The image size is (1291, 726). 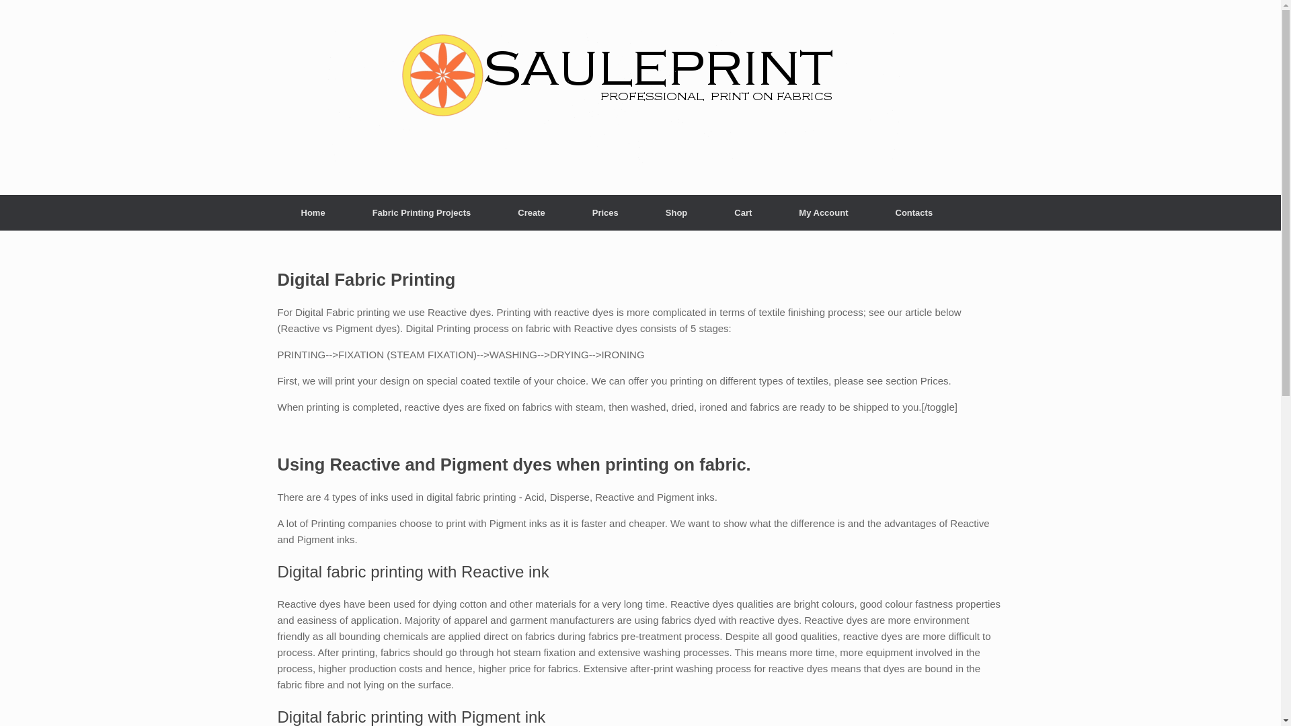 I want to click on www.sauleprint.com, so click(x=613, y=97).